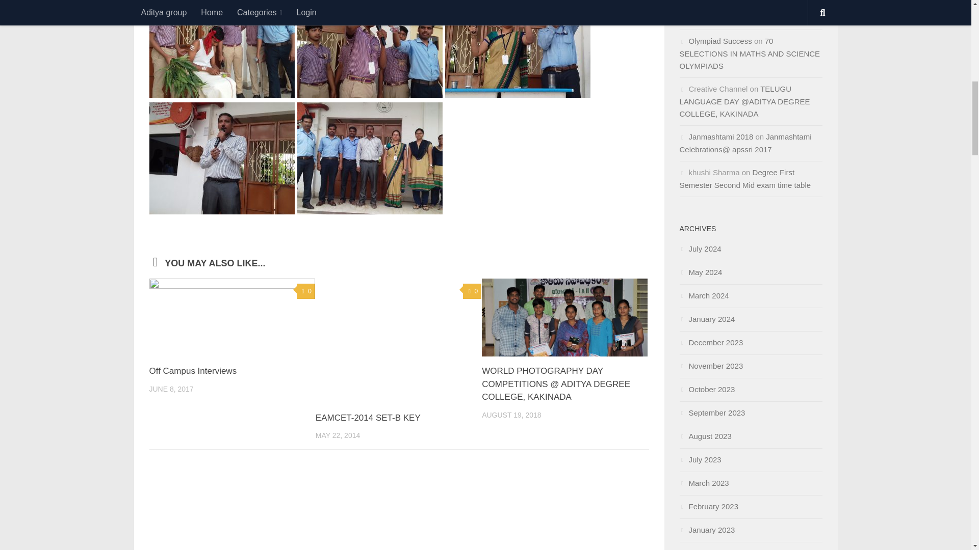  Describe the element at coordinates (306, 291) in the screenshot. I see `0` at that location.